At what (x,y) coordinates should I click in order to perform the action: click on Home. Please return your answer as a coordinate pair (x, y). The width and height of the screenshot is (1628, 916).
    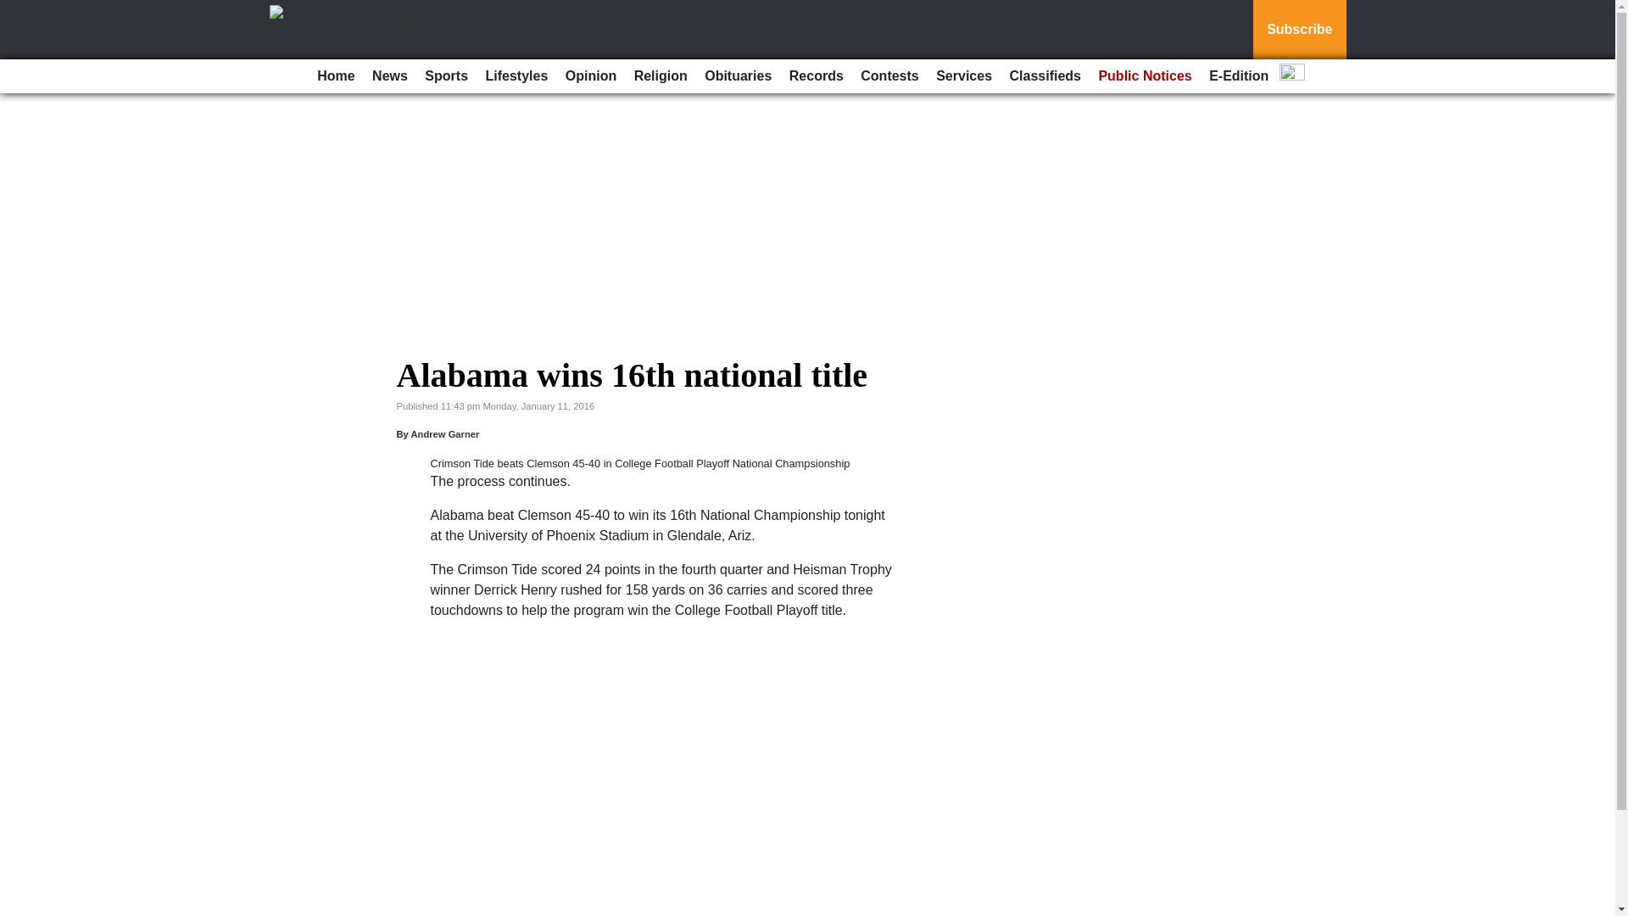
    Looking at the image, I should click on (336, 76).